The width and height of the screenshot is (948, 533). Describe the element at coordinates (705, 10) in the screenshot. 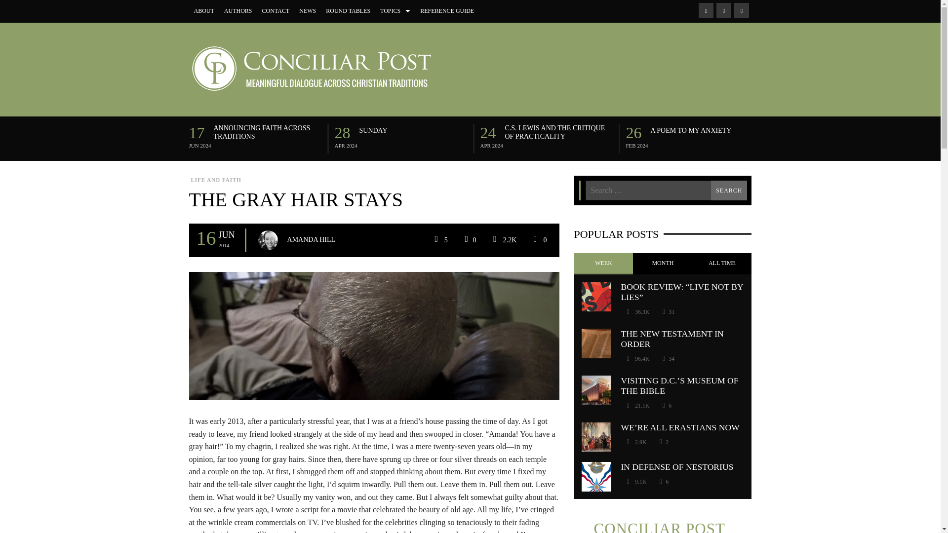

I see `Facebook` at that location.